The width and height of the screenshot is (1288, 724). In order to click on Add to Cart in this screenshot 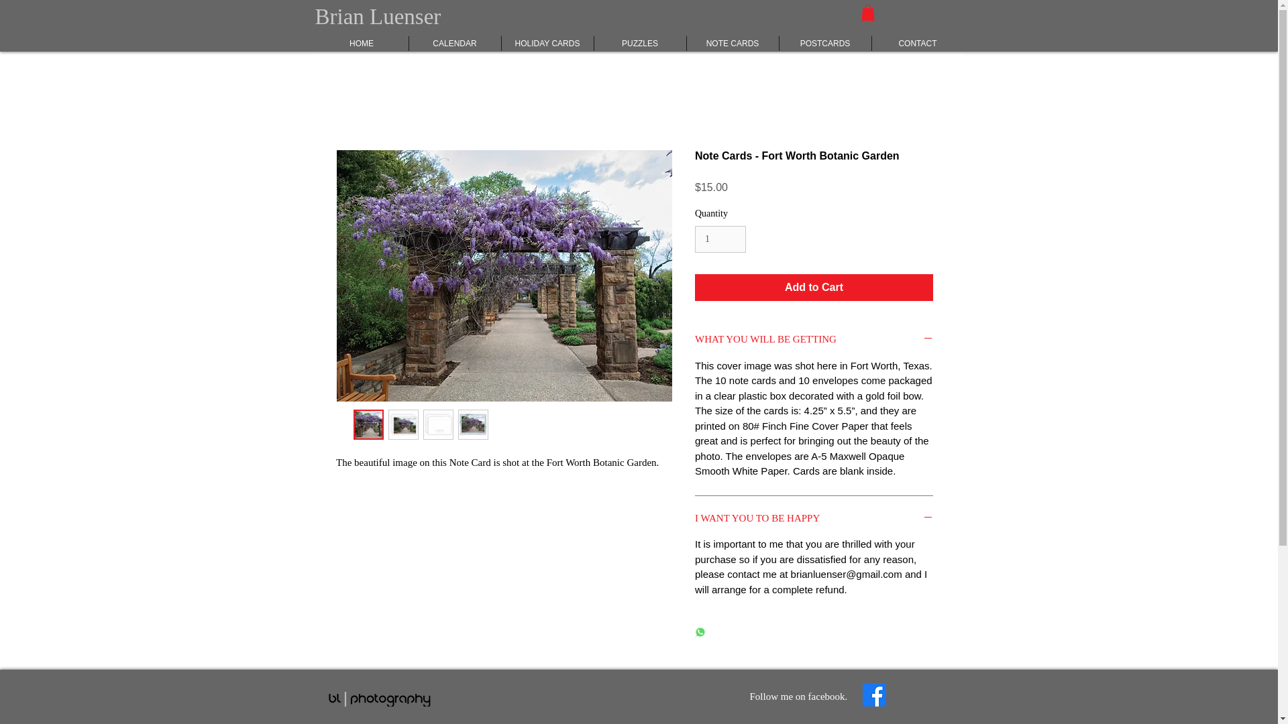, I will do `click(814, 288)`.